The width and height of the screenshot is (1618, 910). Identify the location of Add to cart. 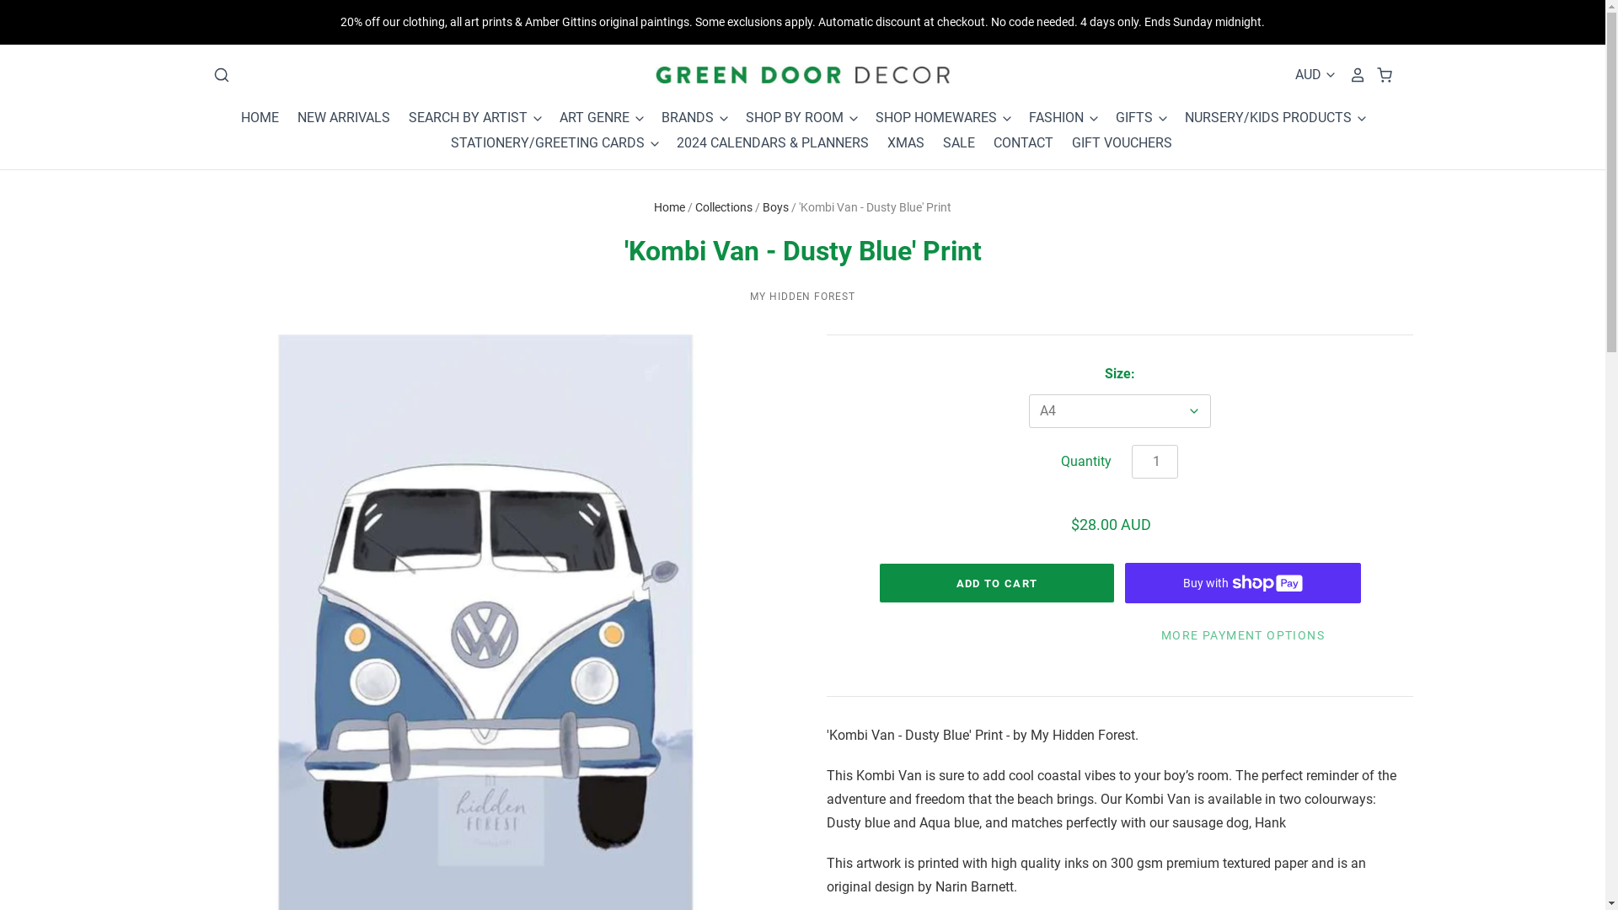
(997, 583).